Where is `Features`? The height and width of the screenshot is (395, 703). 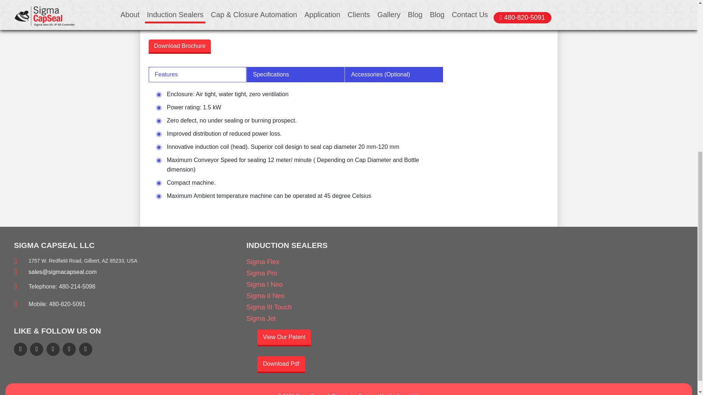 Features is located at coordinates (197, 74).